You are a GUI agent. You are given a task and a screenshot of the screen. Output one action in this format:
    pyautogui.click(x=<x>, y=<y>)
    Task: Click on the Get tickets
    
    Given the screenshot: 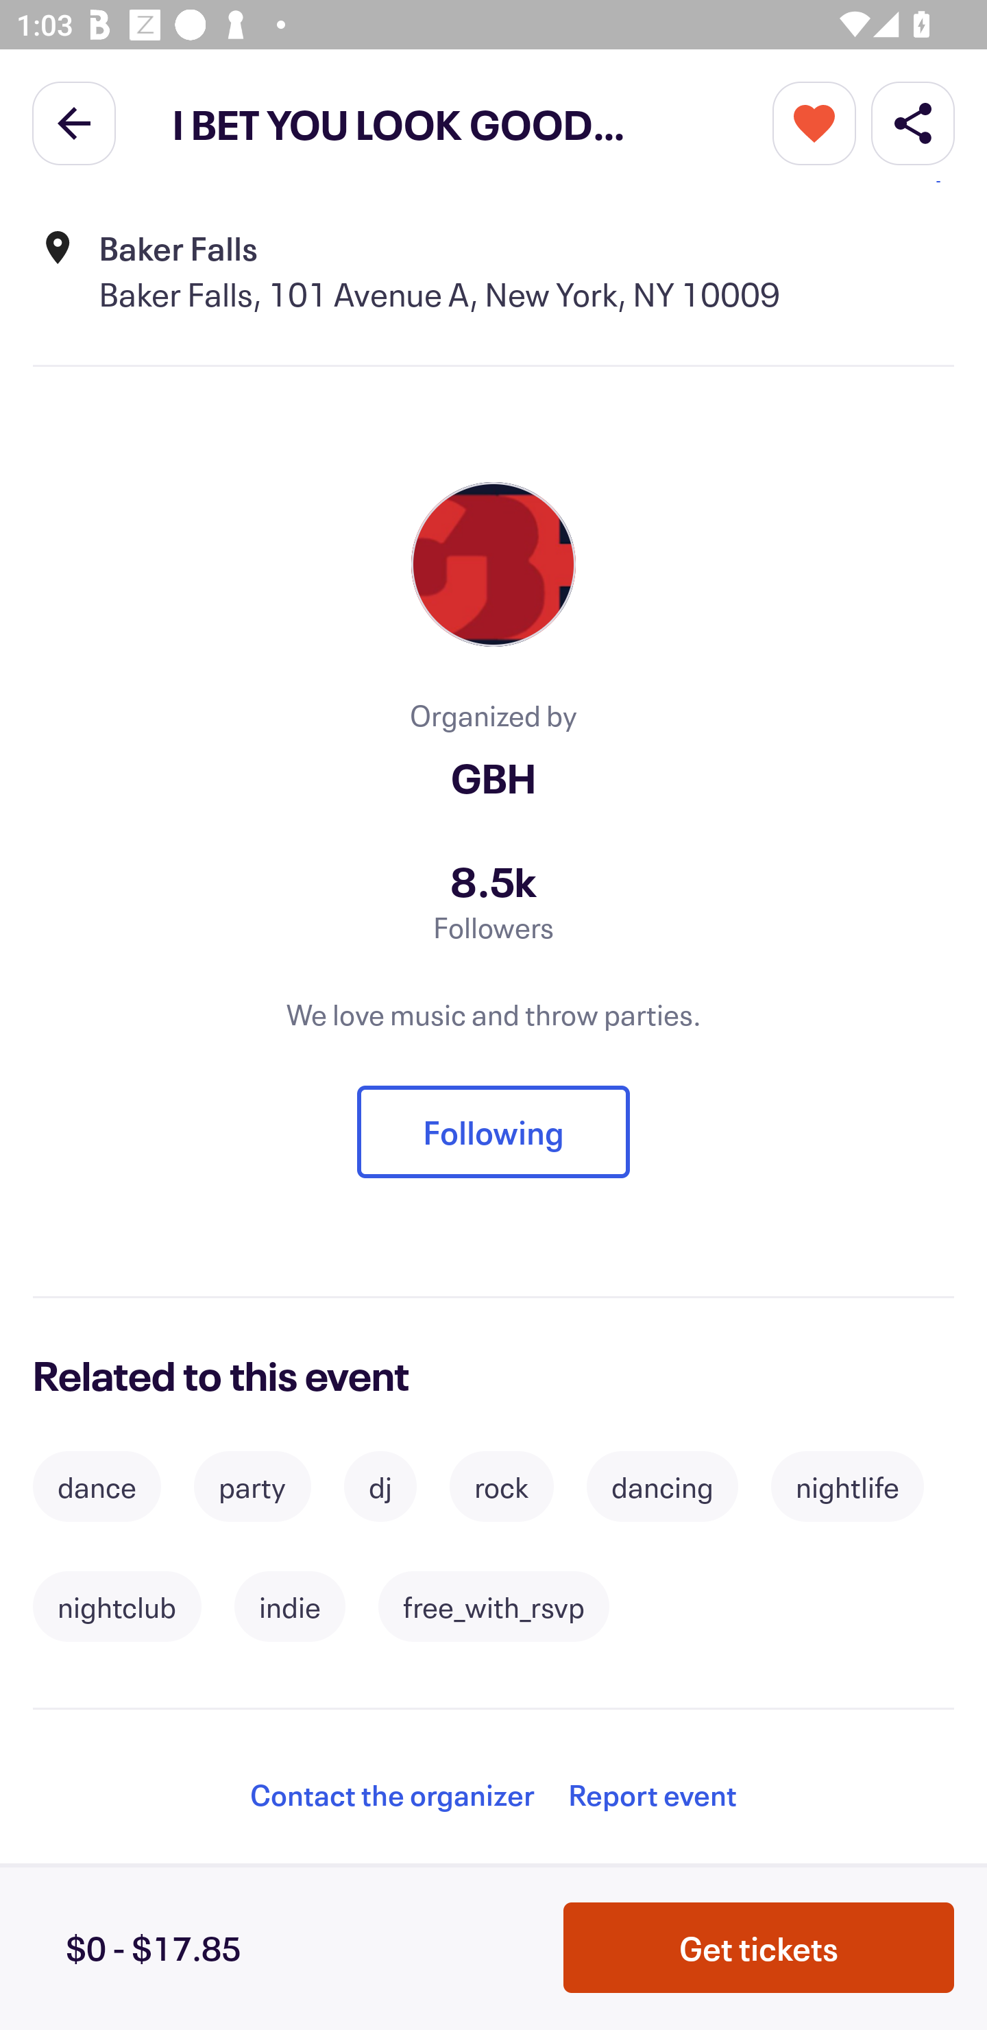 What is the action you would take?
    pyautogui.click(x=759, y=1948)
    